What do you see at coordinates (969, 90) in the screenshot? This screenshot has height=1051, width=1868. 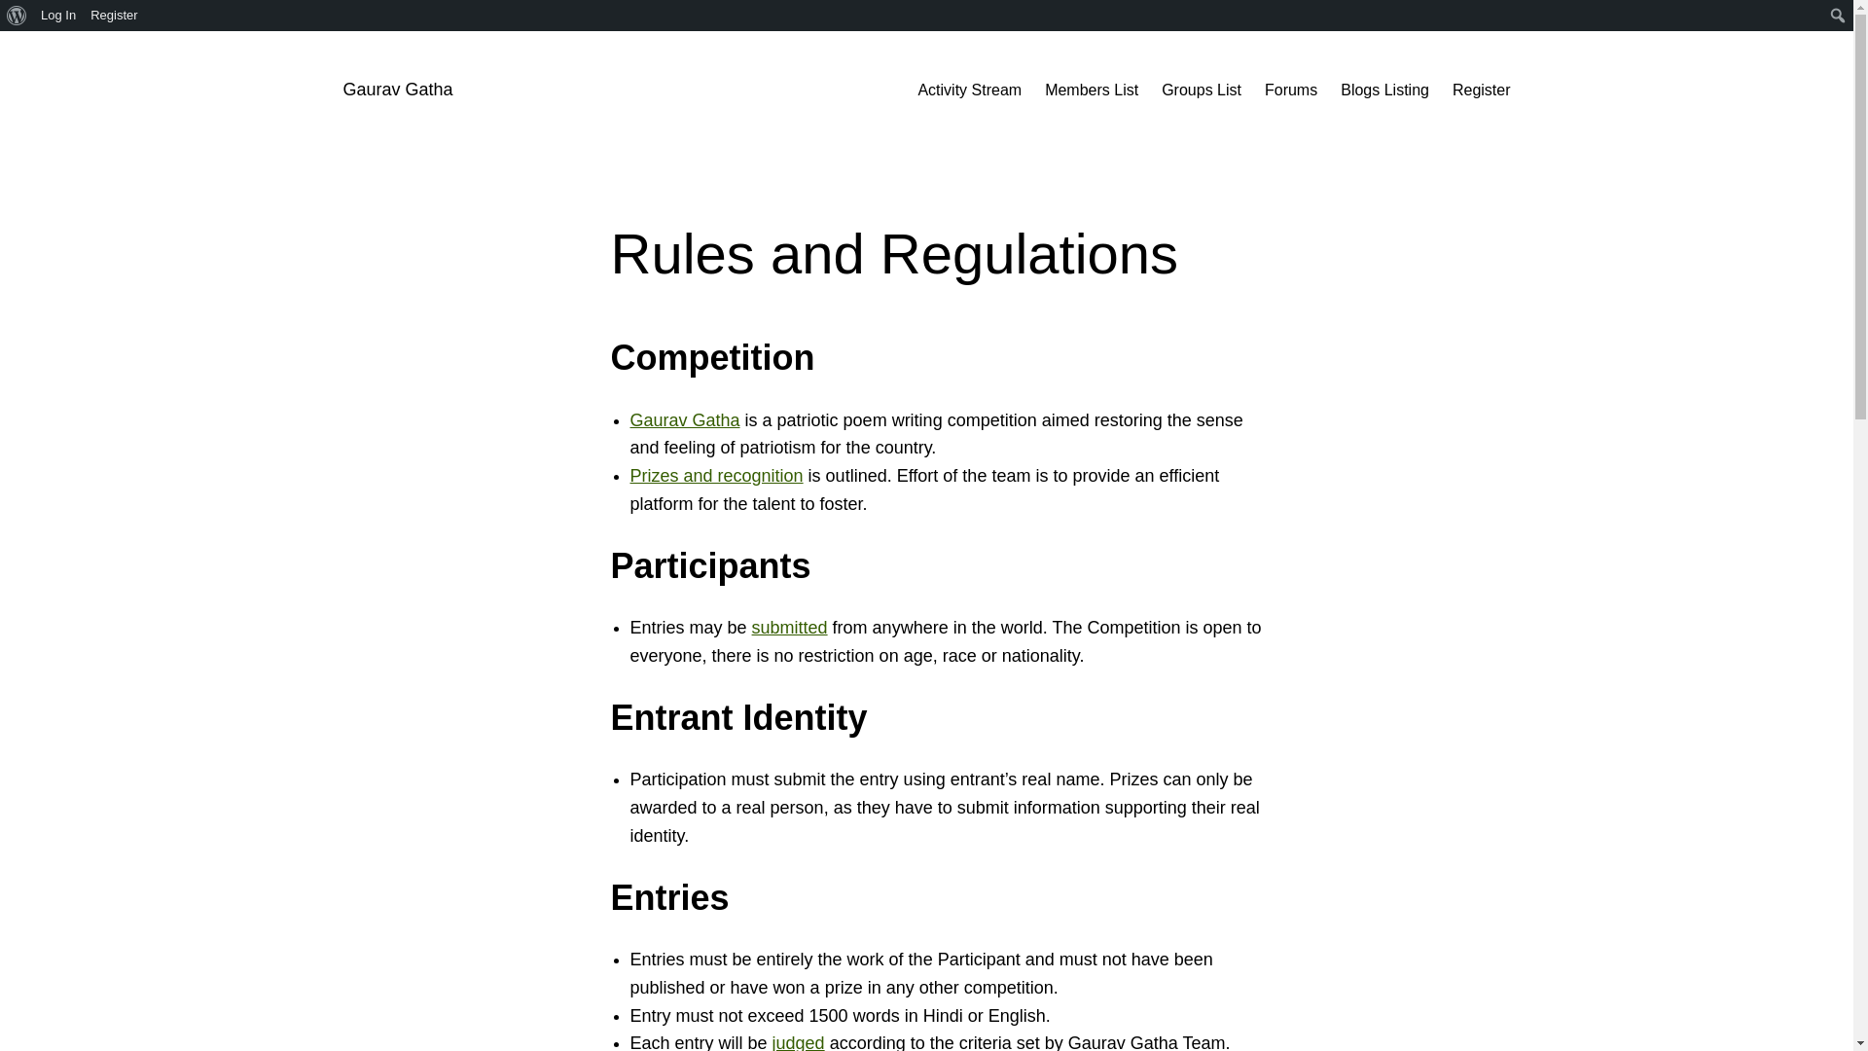 I see `Activity Stream` at bounding box center [969, 90].